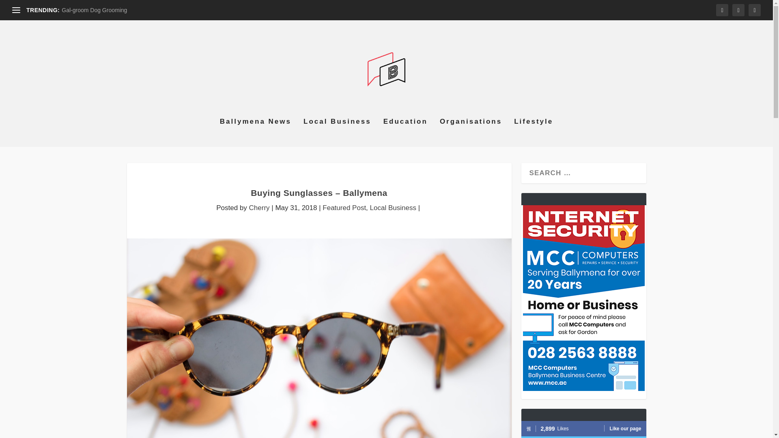  Describe the element at coordinates (405, 132) in the screenshot. I see `Education` at that location.